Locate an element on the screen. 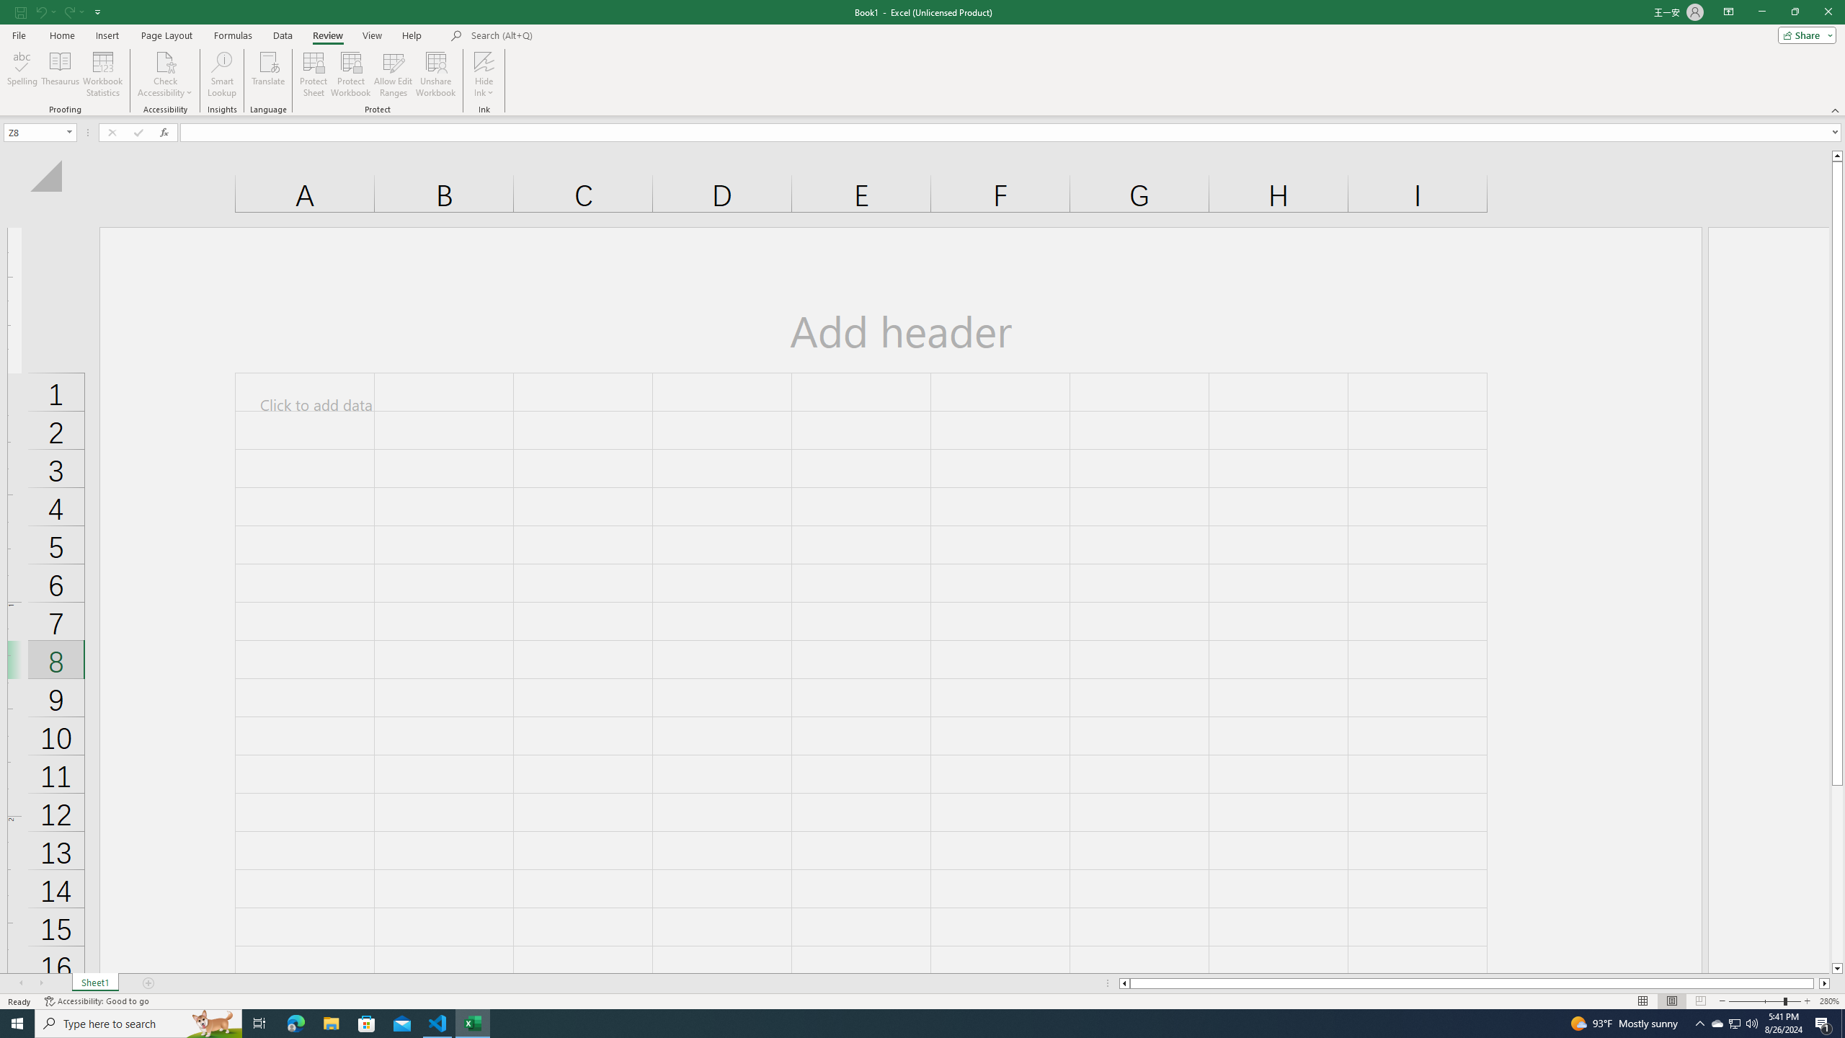 The image size is (1845, 1038). Line down is located at coordinates (1838, 969).